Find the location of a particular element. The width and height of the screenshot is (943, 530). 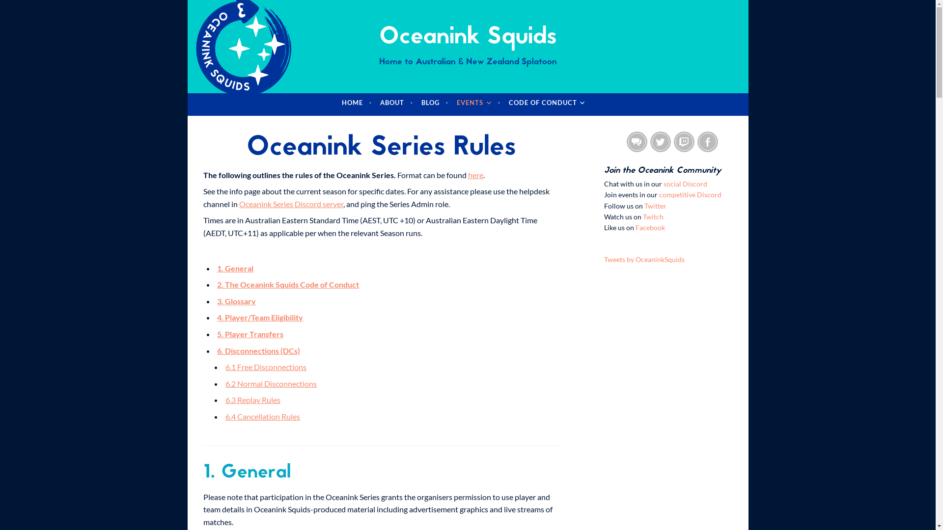

BLOG is located at coordinates (435, 103).